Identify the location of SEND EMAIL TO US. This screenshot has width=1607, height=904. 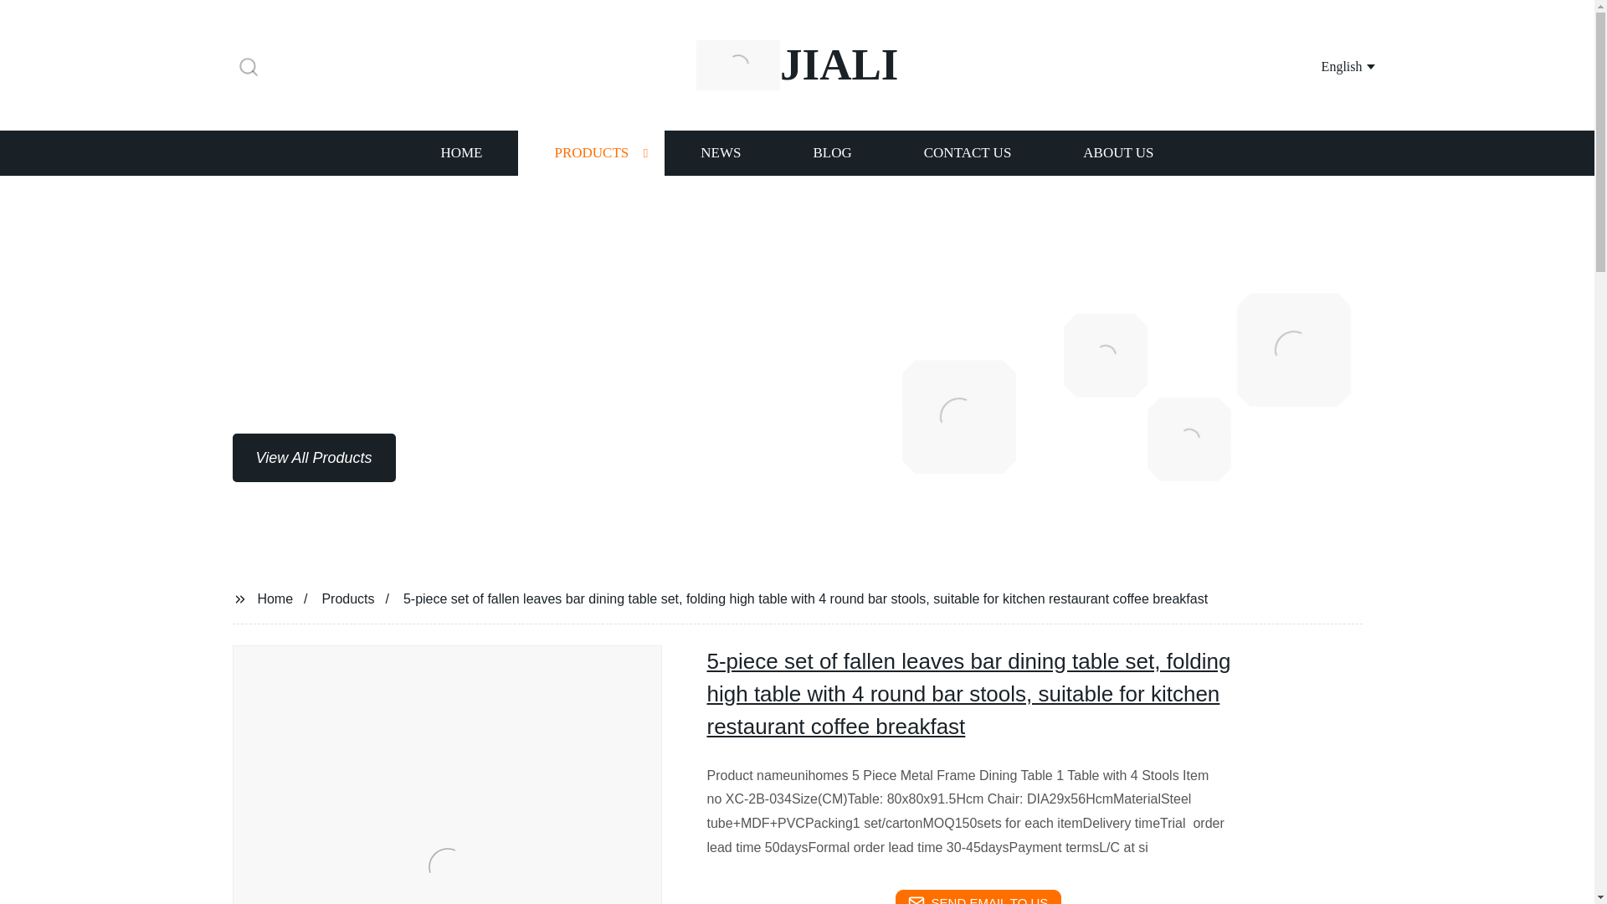
(978, 896).